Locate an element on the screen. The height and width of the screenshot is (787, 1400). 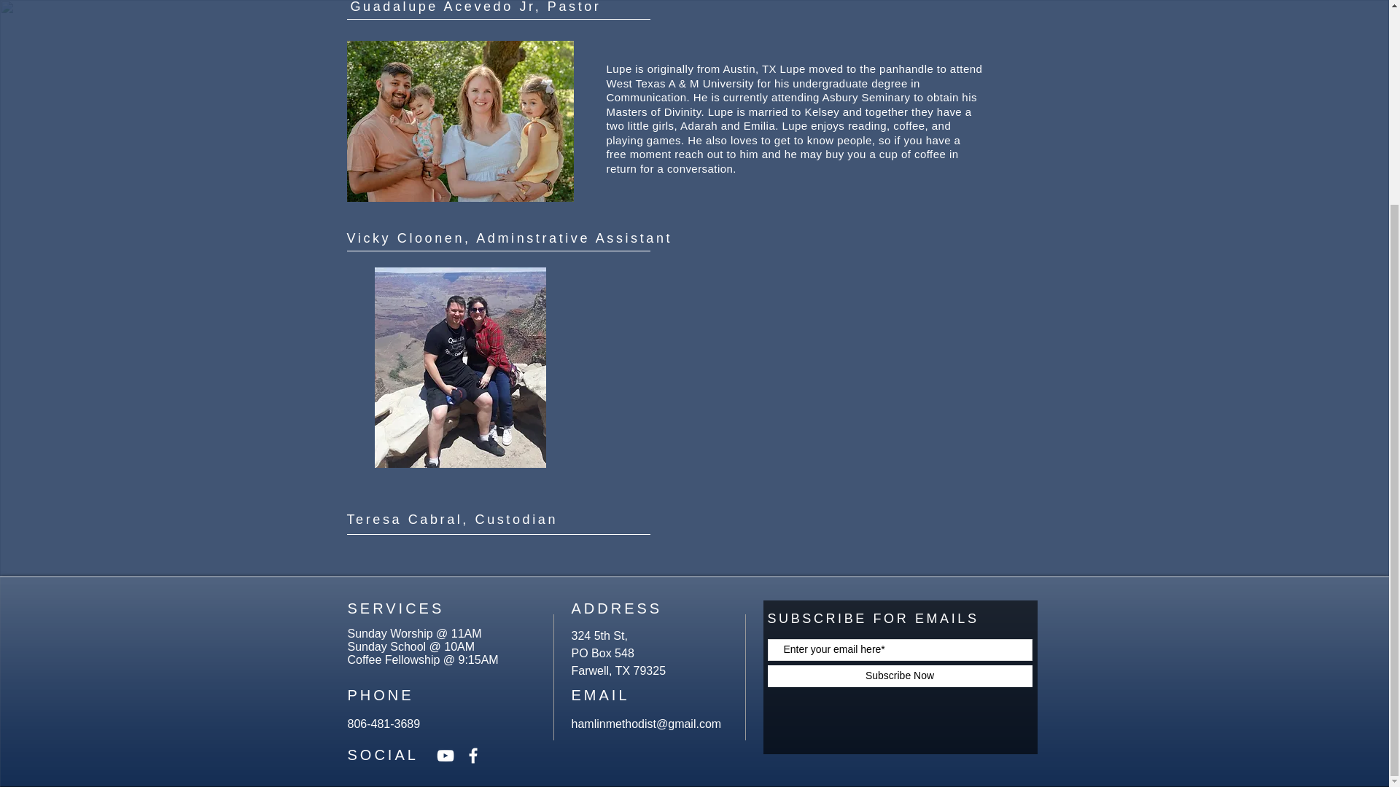
Subscribe Now is located at coordinates (900, 676).